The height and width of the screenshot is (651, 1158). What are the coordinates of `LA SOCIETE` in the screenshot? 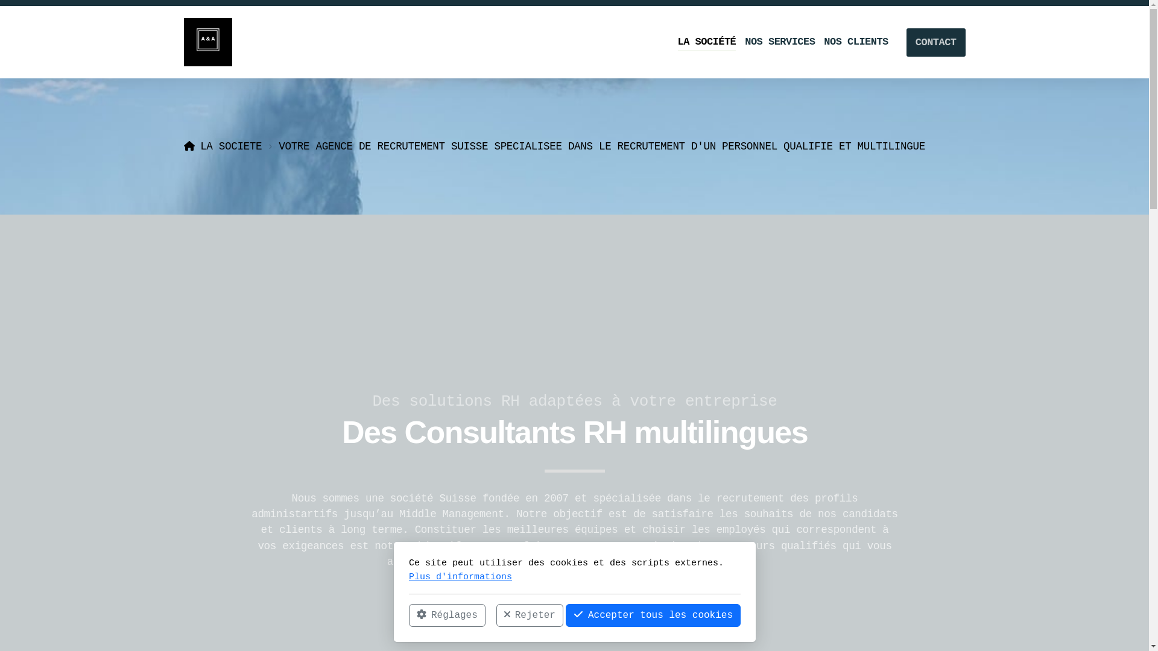 It's located at (223, 146).